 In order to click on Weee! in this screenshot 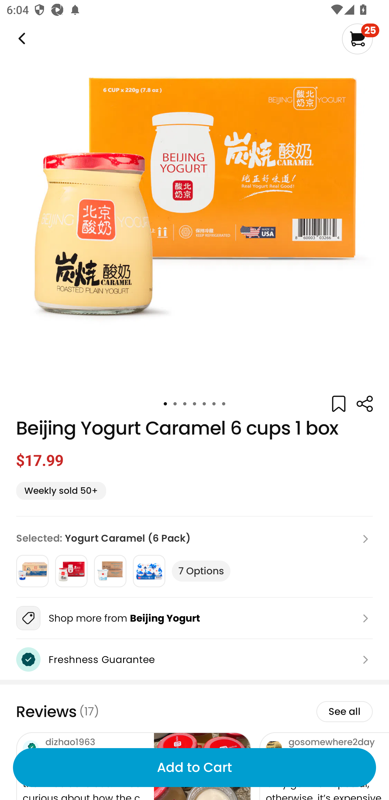, I will do `click(364, 404)`.